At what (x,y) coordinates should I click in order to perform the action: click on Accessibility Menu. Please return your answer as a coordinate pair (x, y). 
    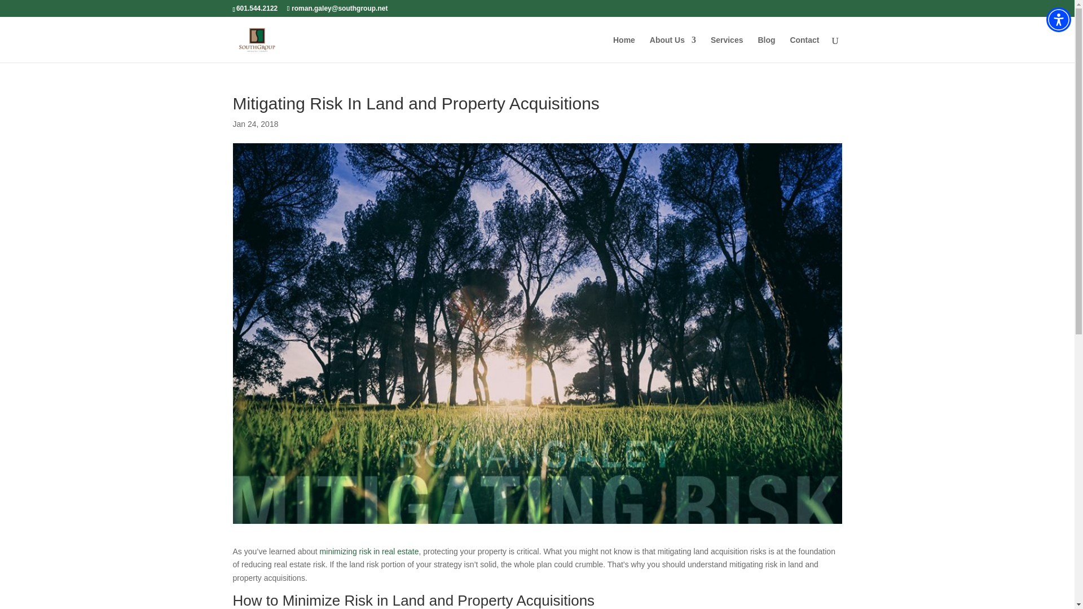
    Looking at the image, I should click on (1058, 19).